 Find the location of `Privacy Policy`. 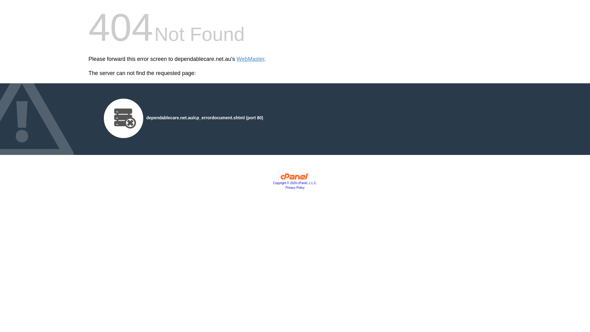

Privacy Policy is located at coordinates (295, 188).